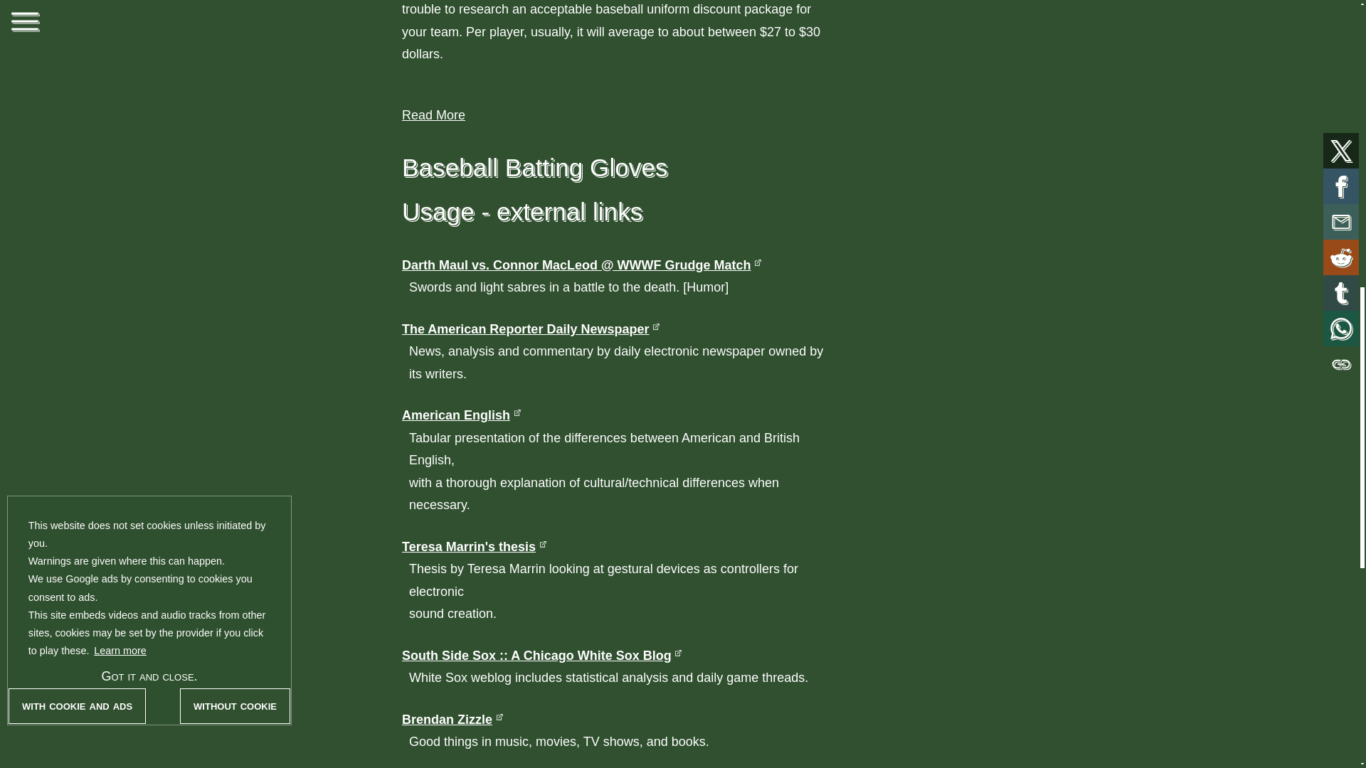 This screenshot has height=768, width=1366. I want to click on South Side Sox :: A Chicago White Sox Blog, so click(542, 656).